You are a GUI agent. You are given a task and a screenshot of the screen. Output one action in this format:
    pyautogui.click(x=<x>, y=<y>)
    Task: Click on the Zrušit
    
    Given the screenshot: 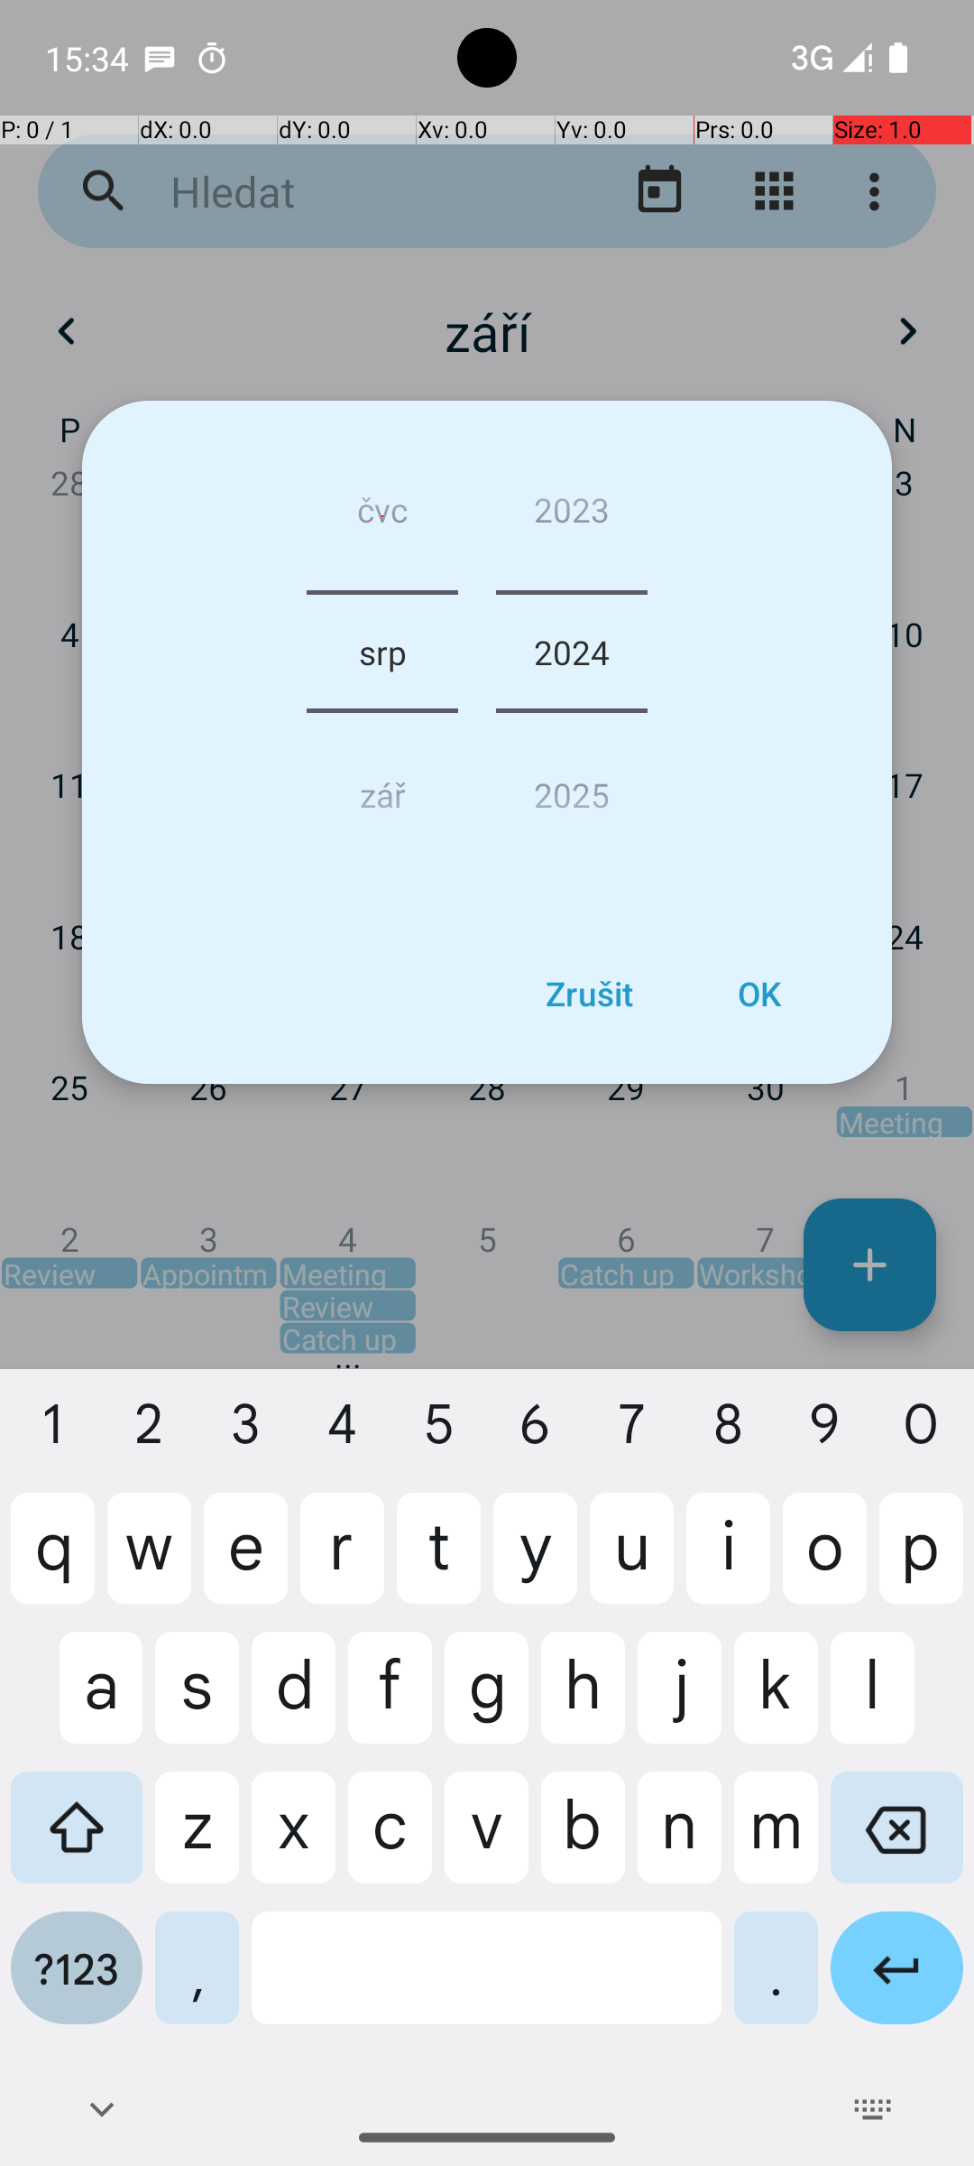 What is the action you would take?
    pyautogui.click(x=589, y=994)
    